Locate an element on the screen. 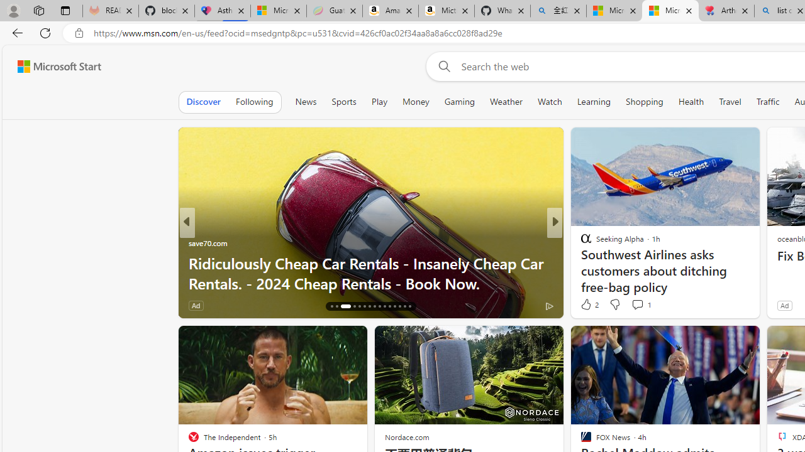  AutomationID: tab-23 is located at coordinates (375, 306).